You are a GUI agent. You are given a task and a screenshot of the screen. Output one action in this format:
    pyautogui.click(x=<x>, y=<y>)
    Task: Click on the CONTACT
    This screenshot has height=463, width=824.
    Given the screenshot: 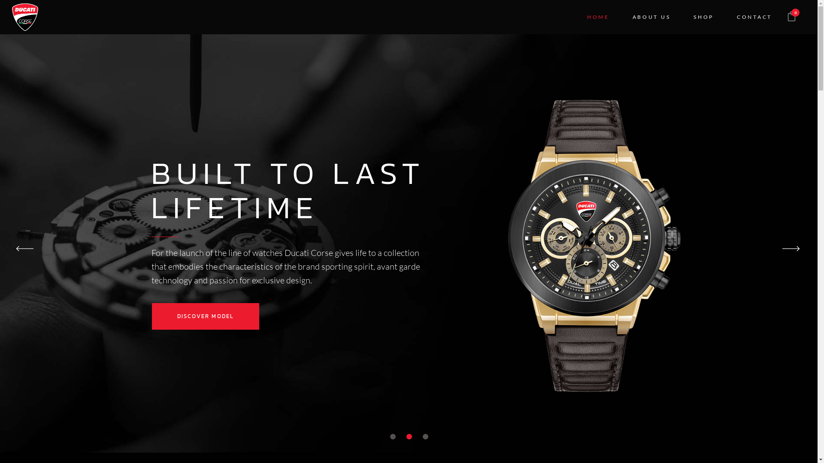 What is the action you would take?
    pyautogui.click(x=754, y=17)
    